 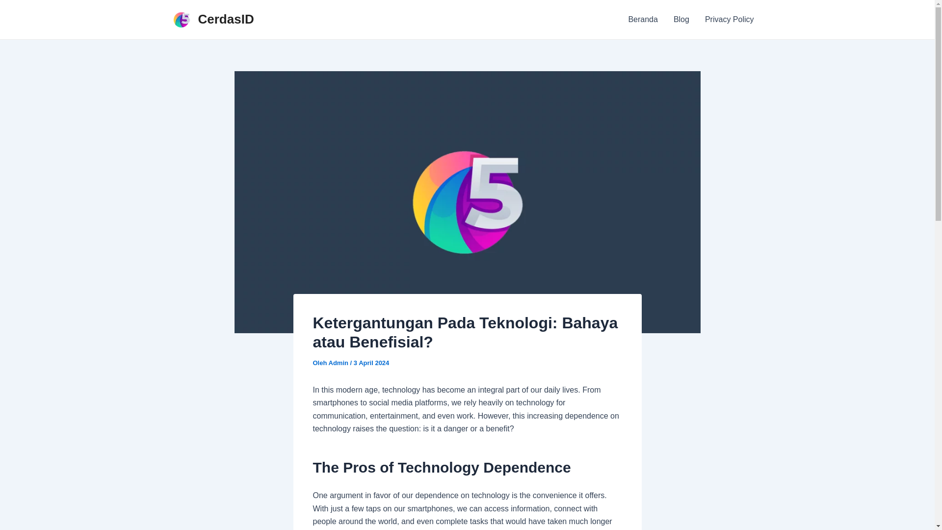 I want to click on Admin, so click(x=340, y=363).